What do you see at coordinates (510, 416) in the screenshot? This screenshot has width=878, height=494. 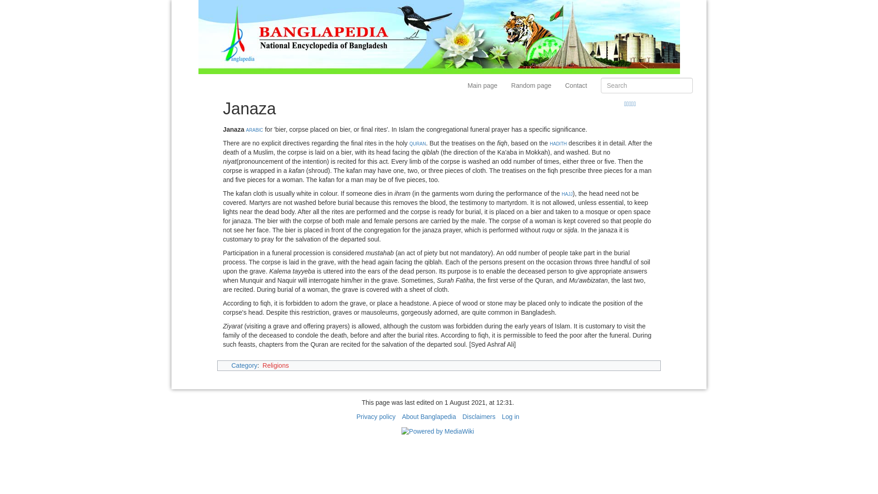 I see `Log in` at bounding box center [510, 416].